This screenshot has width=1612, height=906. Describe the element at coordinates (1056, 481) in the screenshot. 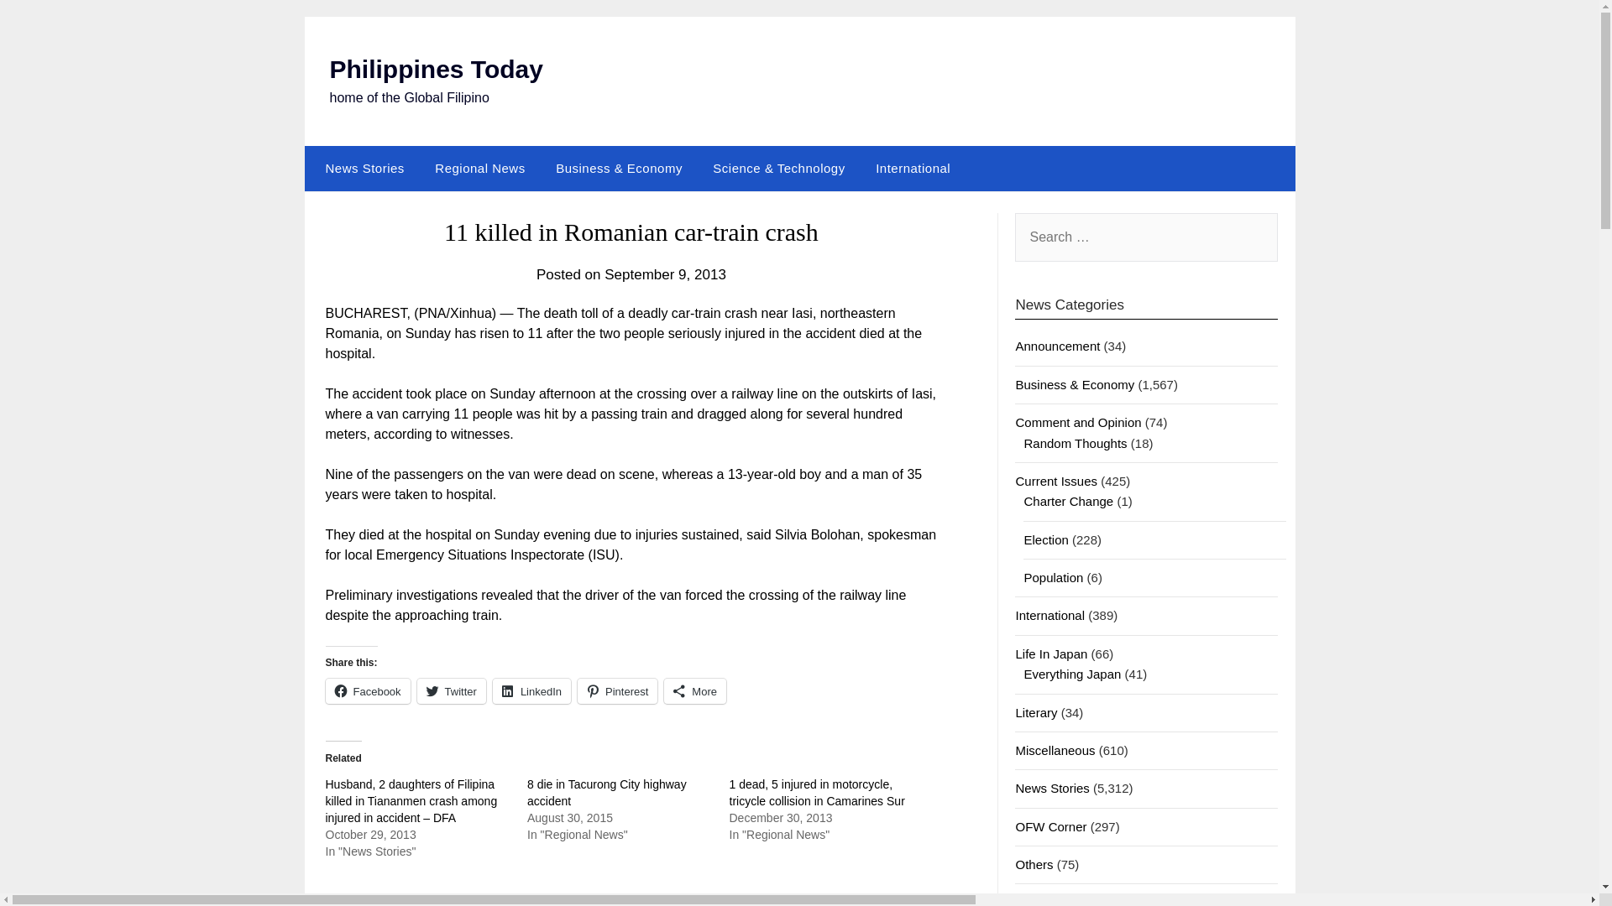

I see `Current Issues` at that location.